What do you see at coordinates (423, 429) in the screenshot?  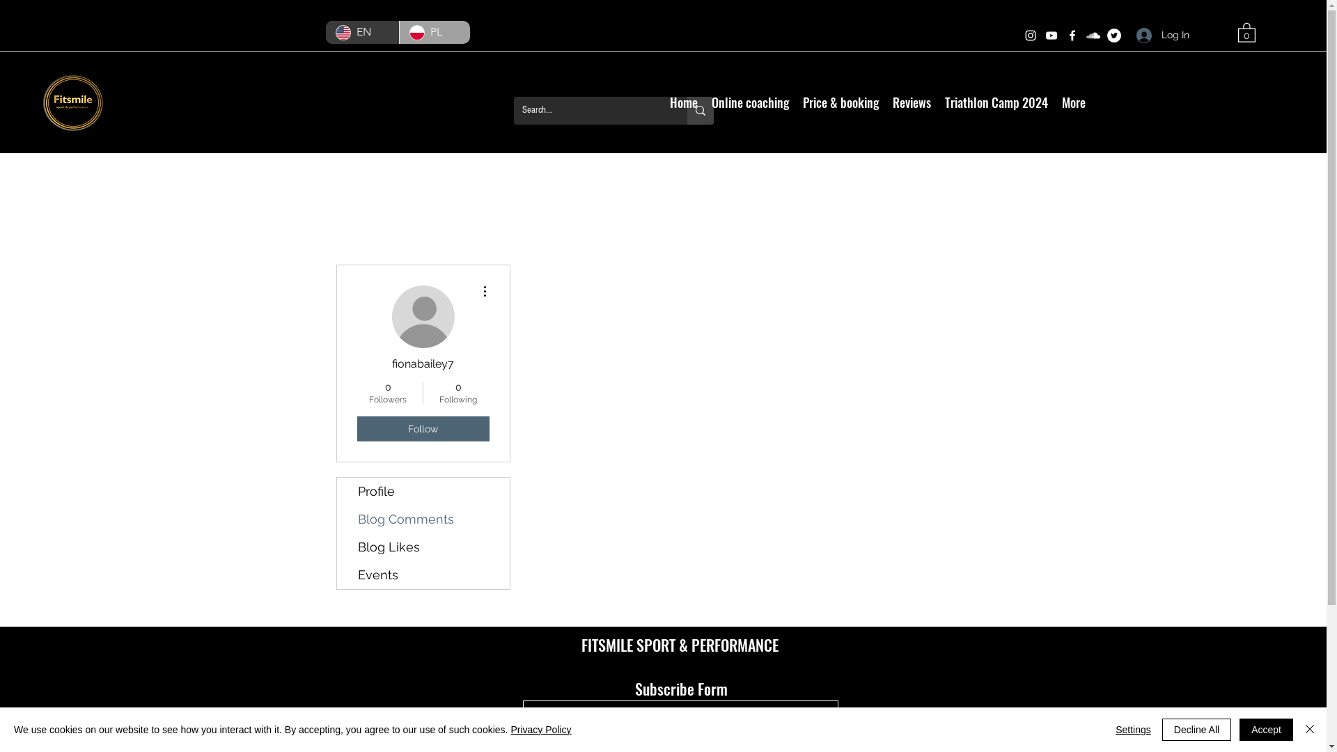 I see `Follow` at bounding box center [423, 429].